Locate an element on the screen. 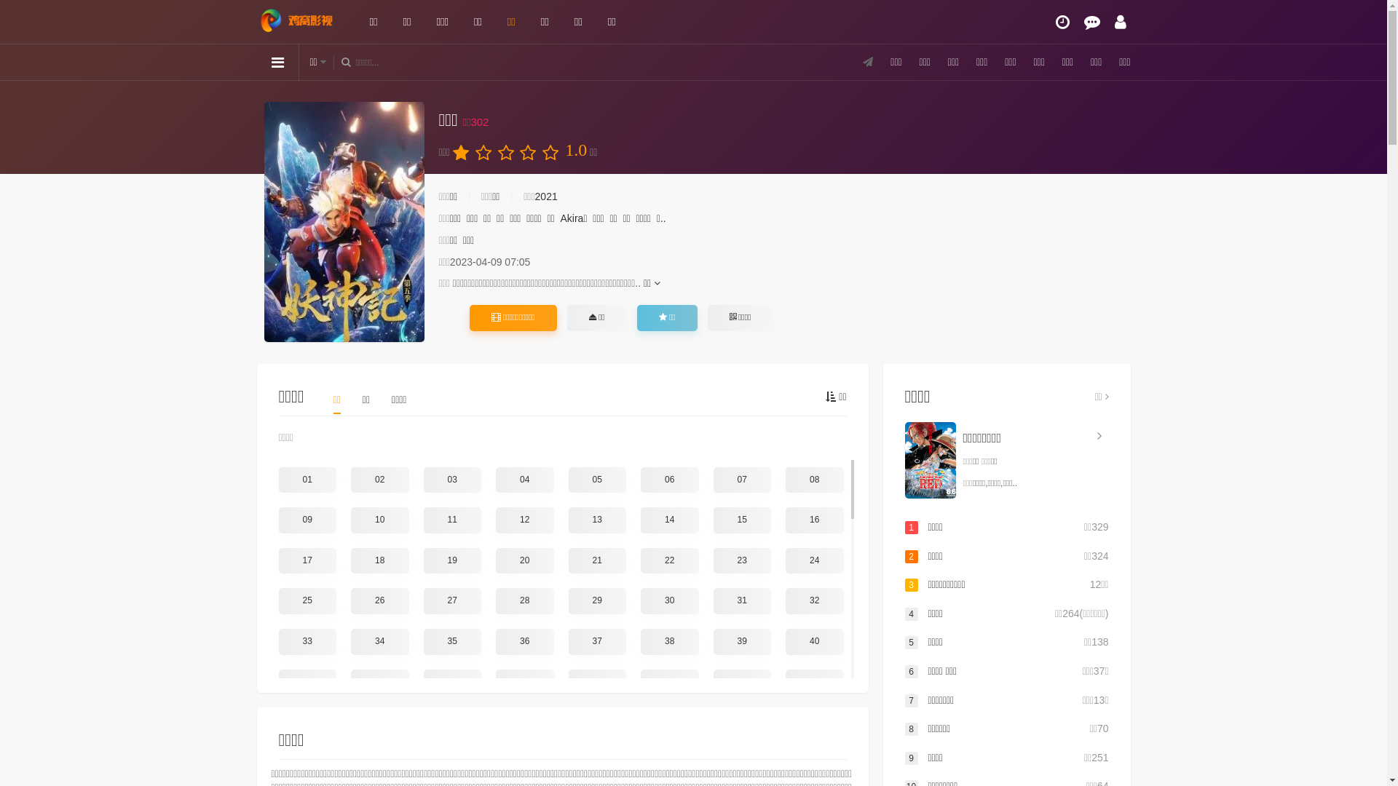  24 is located at coordinates (815, 561).